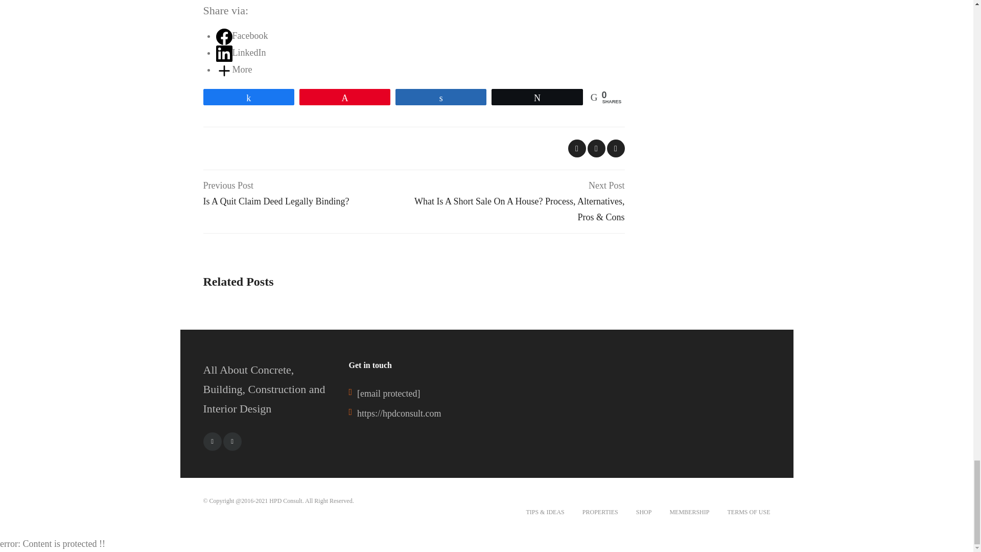  Describe the element at coordinates (242, 36) in the screenshot. I see `Facebook` at that location.